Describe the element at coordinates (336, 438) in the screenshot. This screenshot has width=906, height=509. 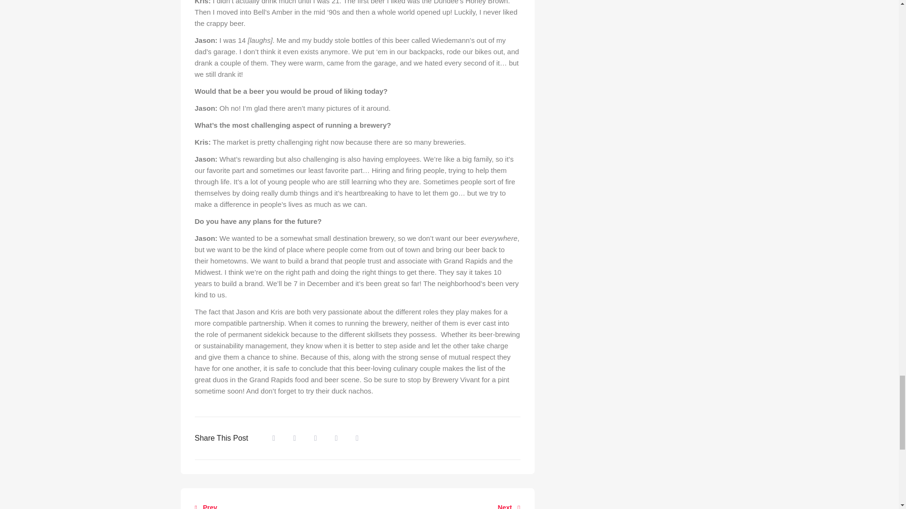
I see `Share on Google plus` at that location.